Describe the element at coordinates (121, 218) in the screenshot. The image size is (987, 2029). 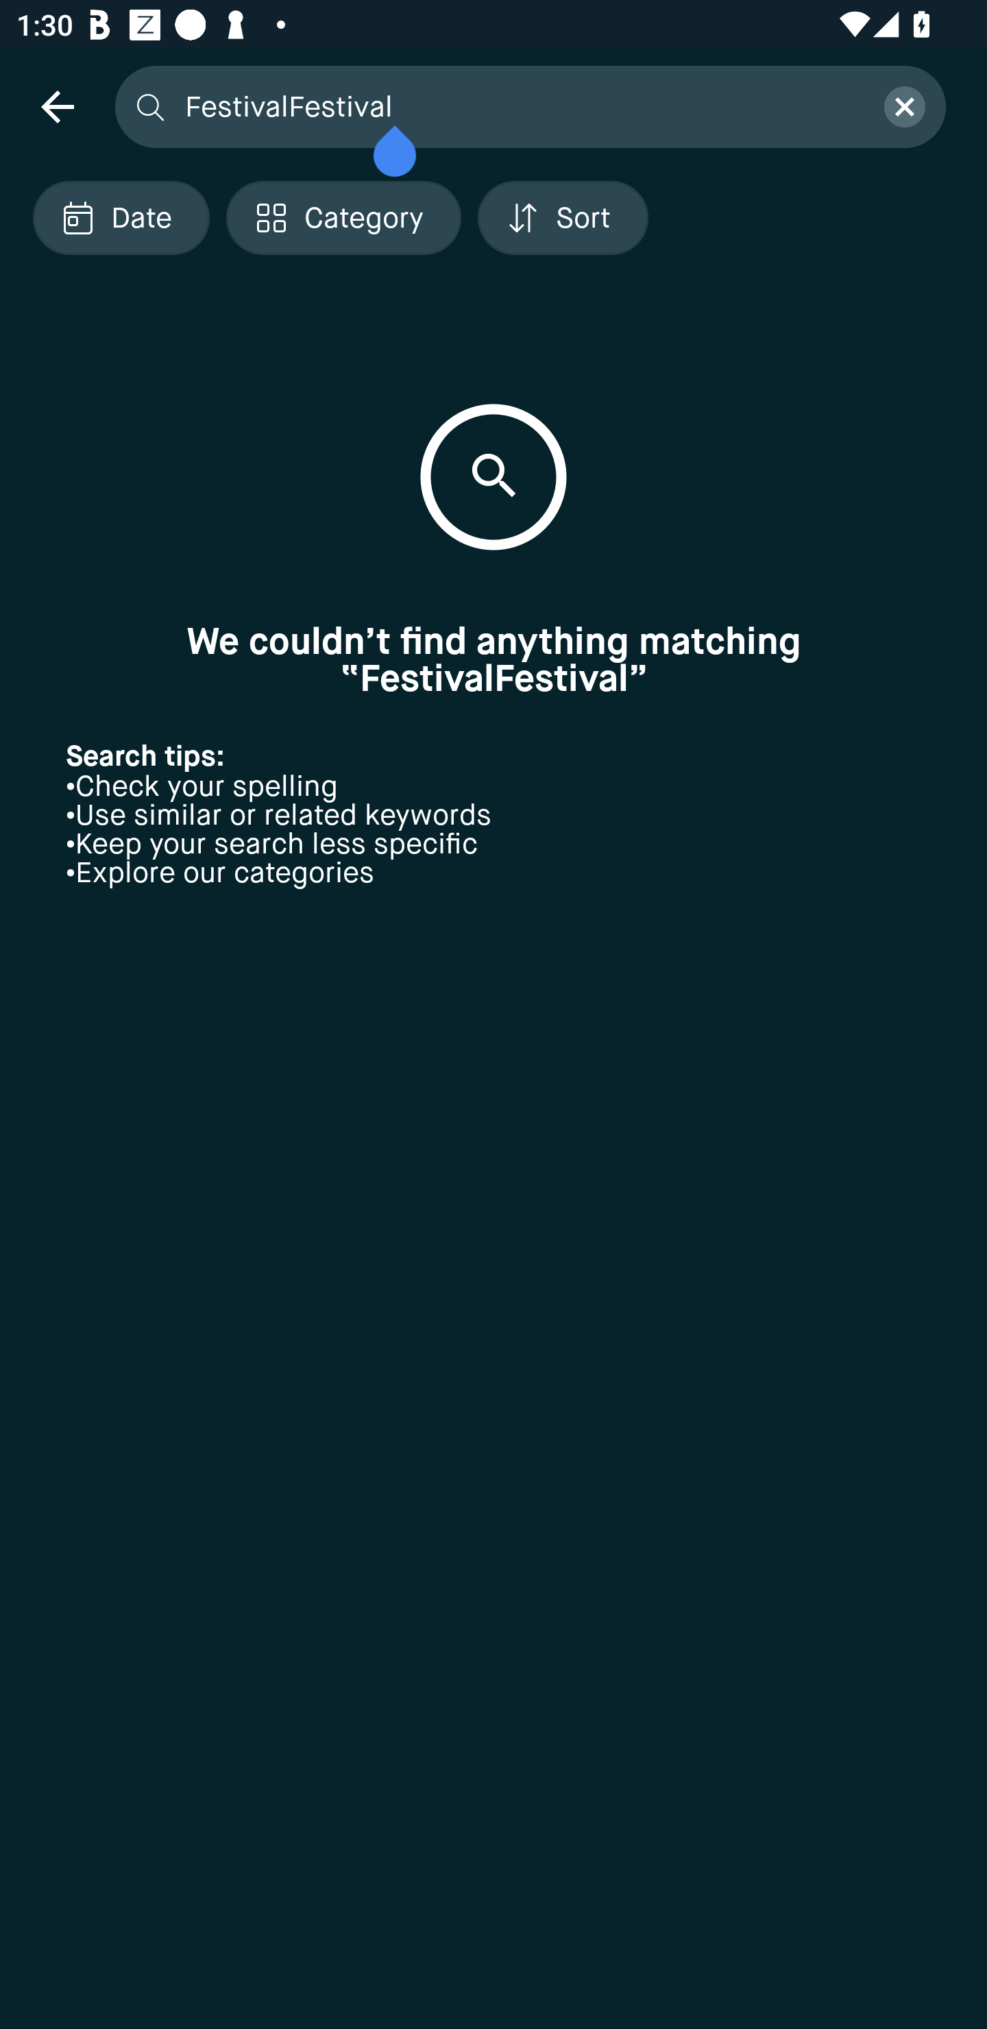
I see `Localized description Date` at that location.